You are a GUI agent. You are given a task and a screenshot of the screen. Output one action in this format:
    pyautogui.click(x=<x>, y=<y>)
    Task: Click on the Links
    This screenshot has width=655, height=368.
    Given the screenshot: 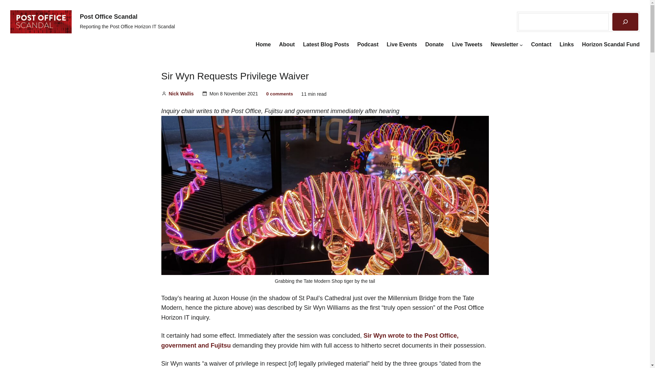 What is the action you would take?
    pyautogui.click(x=566, y=44)
    